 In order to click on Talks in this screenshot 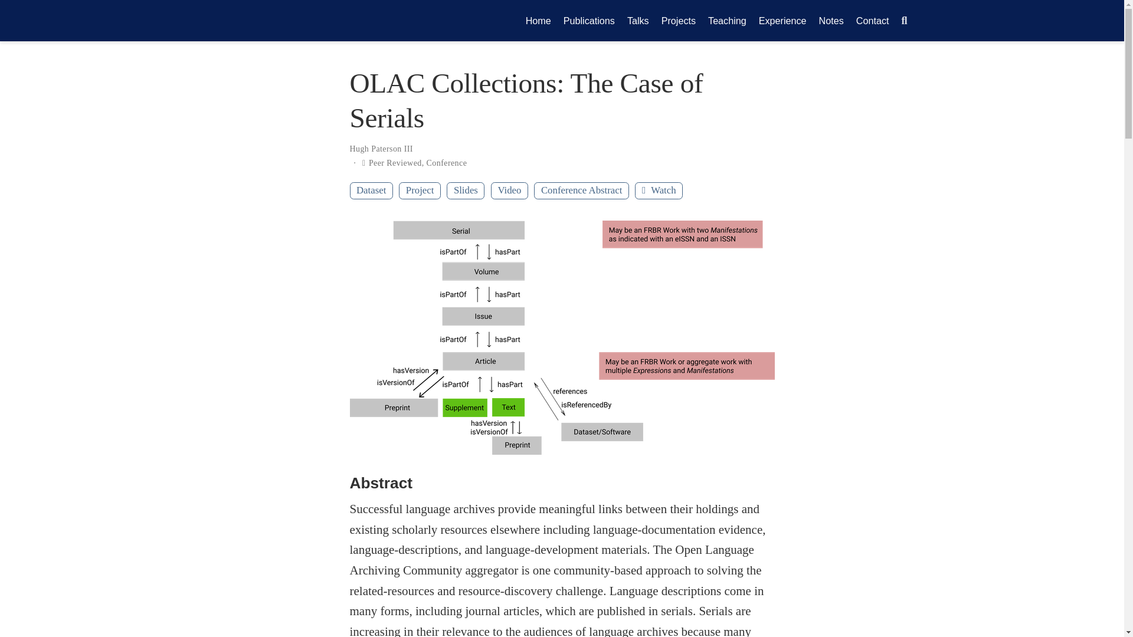, I will do `click(637, 20)`.